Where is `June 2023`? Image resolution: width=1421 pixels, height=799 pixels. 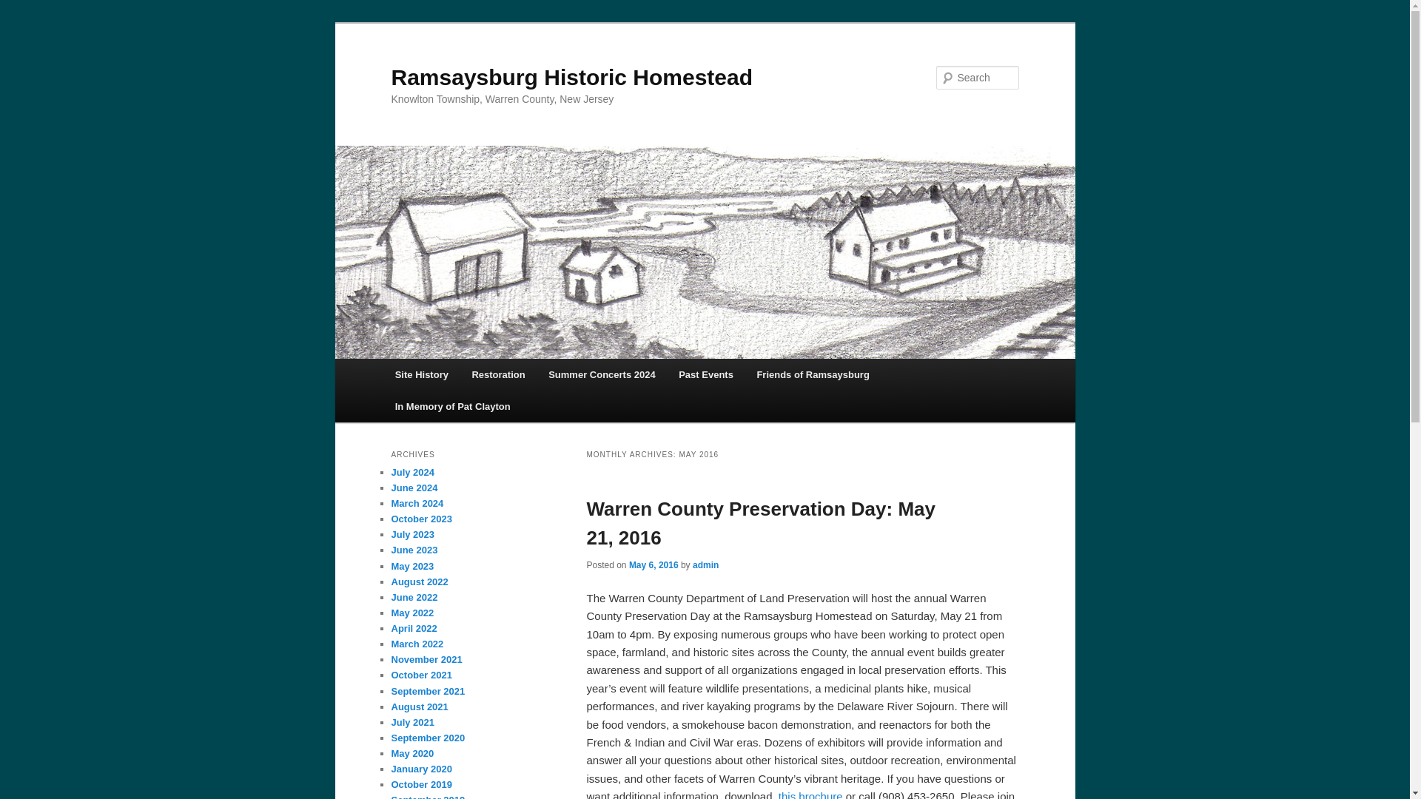 June 2023 is located at coordinates (414, 549).